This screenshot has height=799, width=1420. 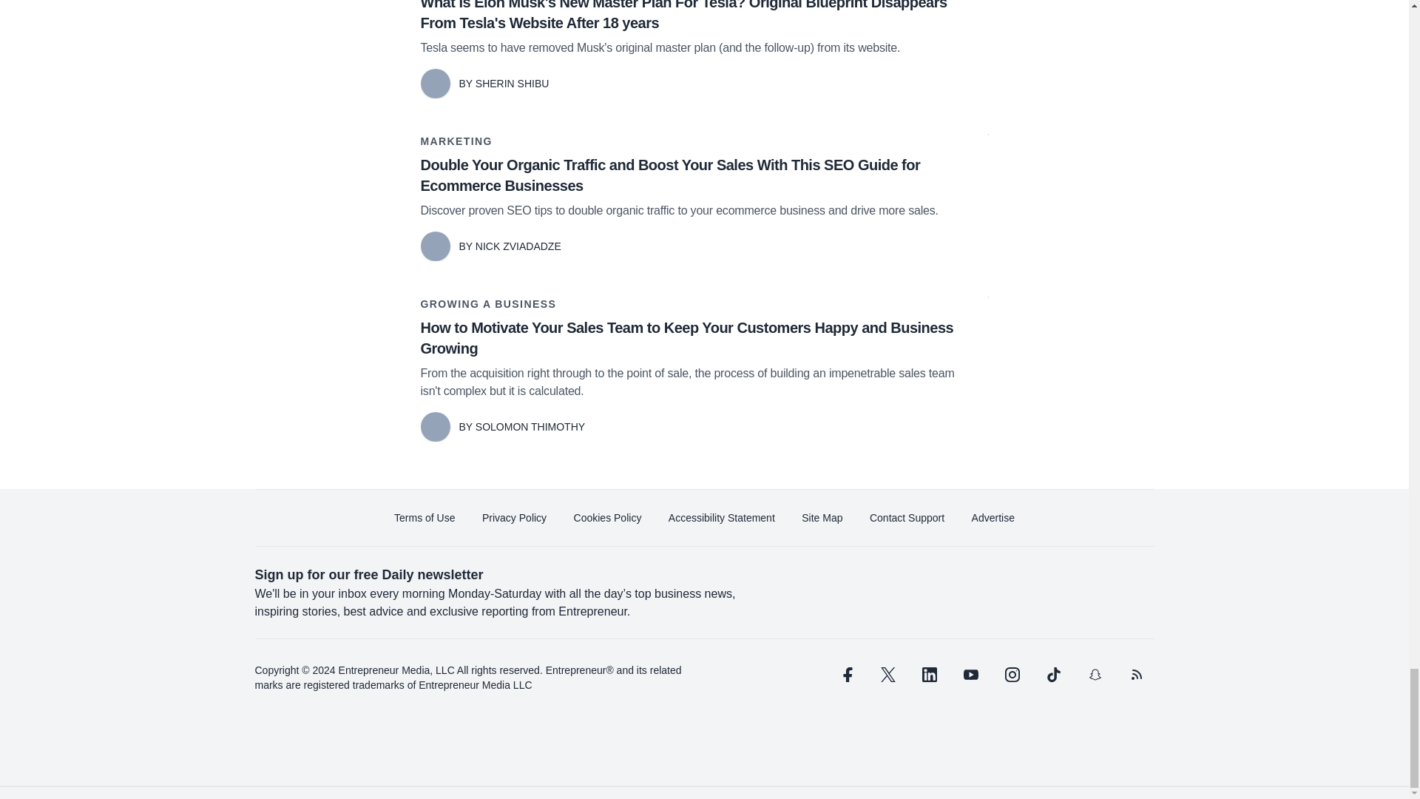 What do you see at coordinates (970, 675) in the screenshot?
I see `youtube` at bounding box center [970, 675].